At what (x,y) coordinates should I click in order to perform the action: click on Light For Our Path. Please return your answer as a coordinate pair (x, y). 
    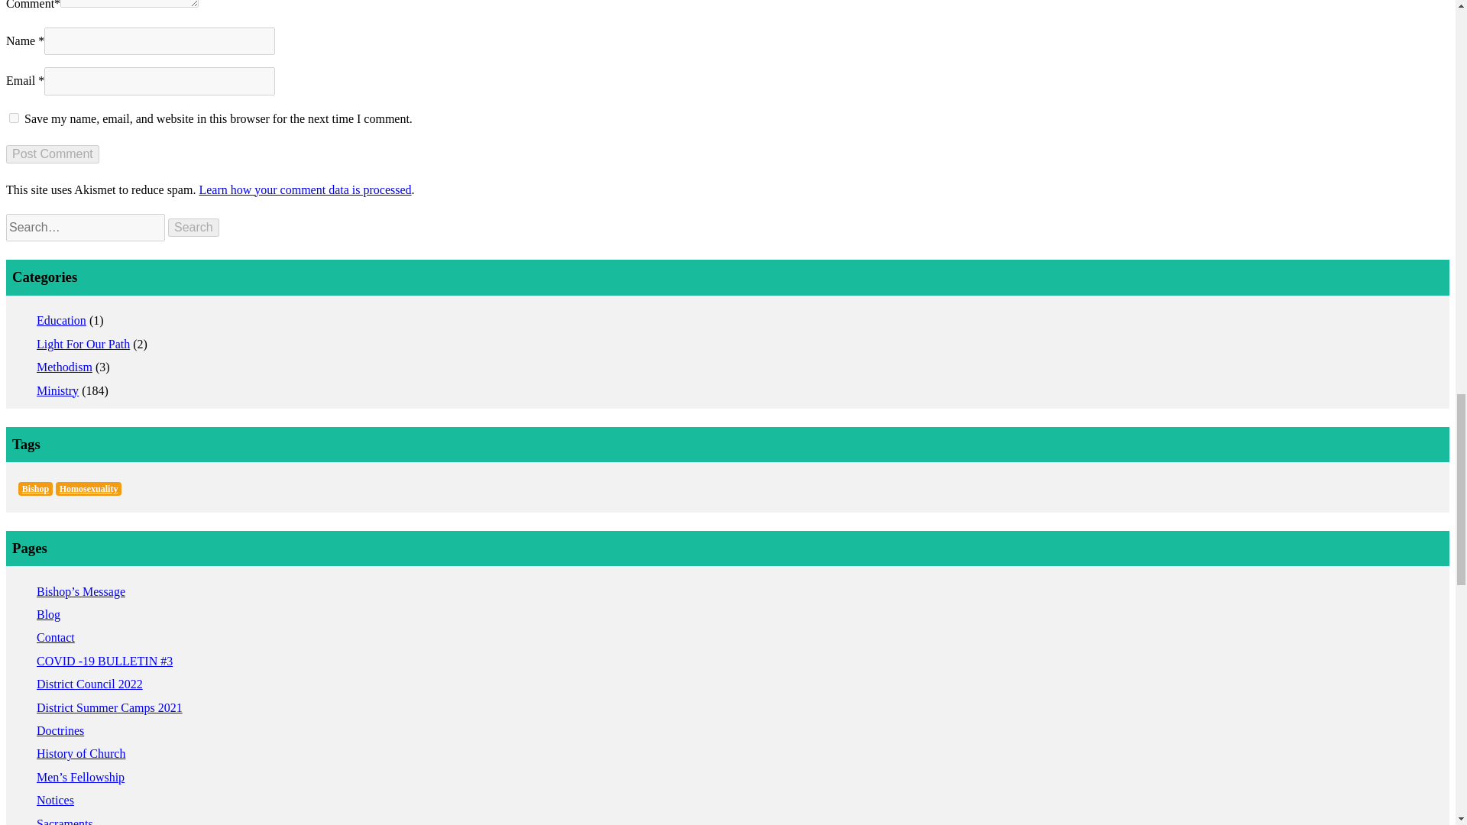
    Looking at the image, I should click on (83, 344).